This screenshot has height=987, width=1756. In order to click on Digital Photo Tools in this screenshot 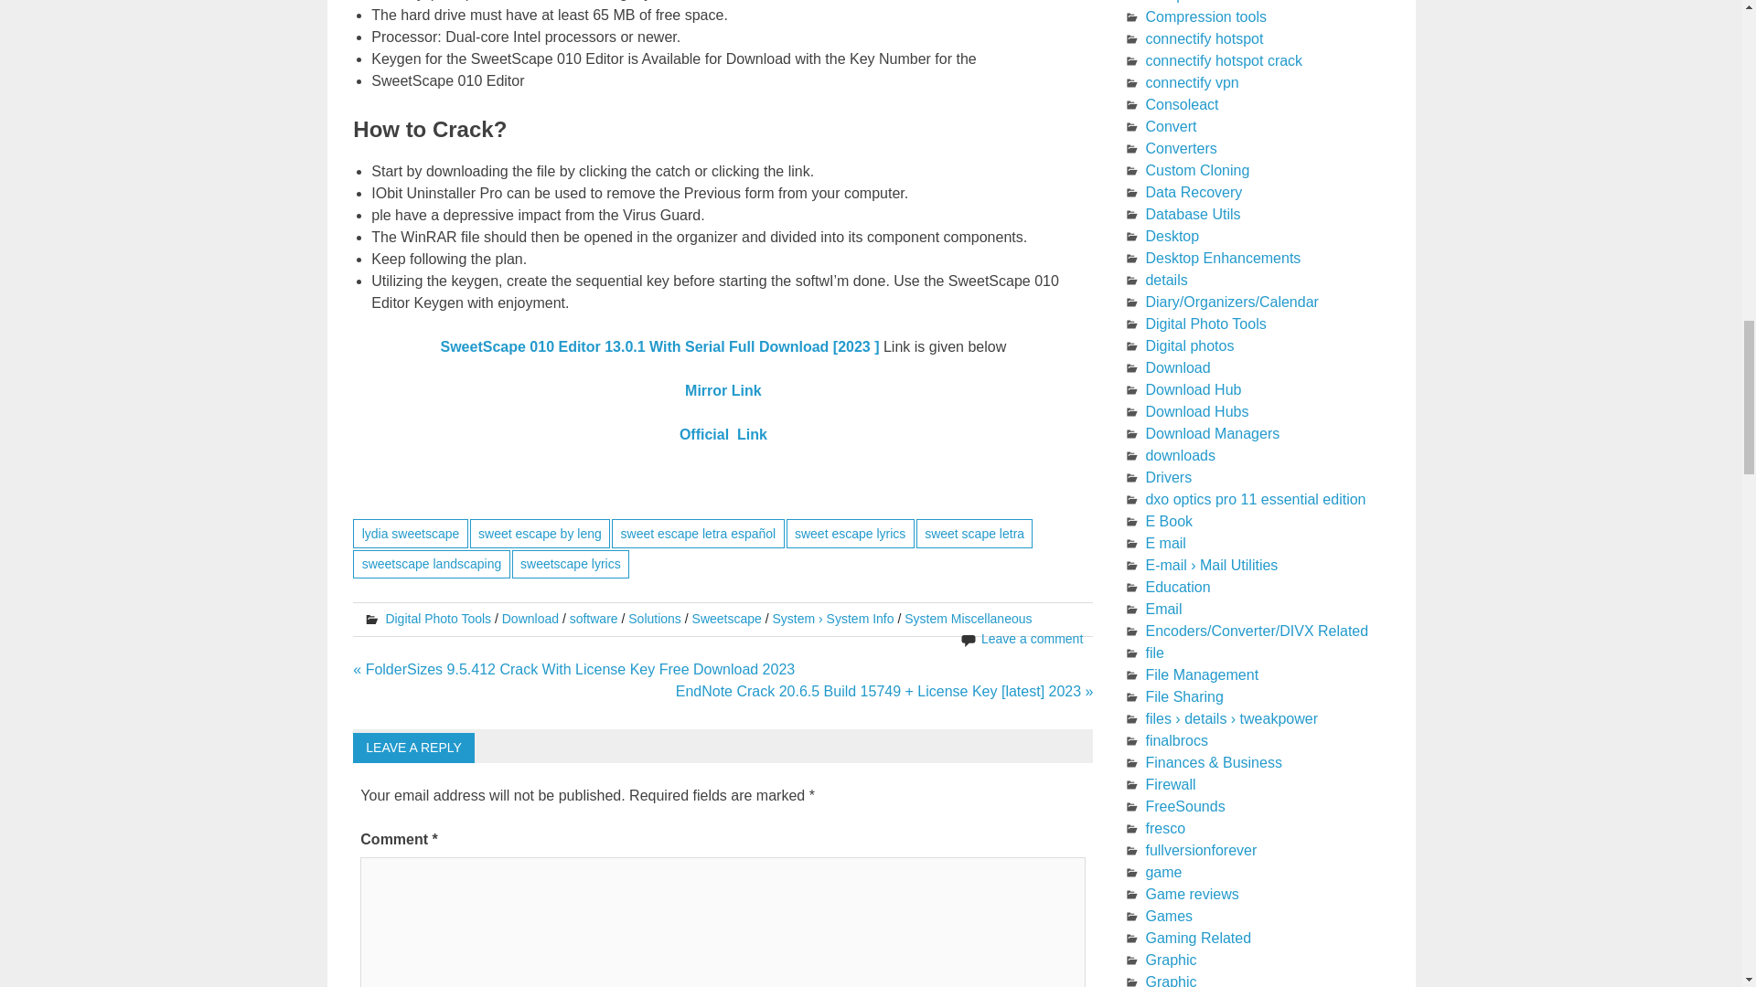, I will do `click(437, 618)`.